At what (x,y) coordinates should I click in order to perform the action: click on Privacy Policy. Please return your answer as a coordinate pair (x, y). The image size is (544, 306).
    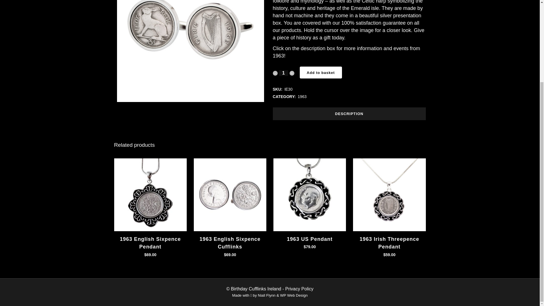
    Looking at the image, I should click on (299, 289).